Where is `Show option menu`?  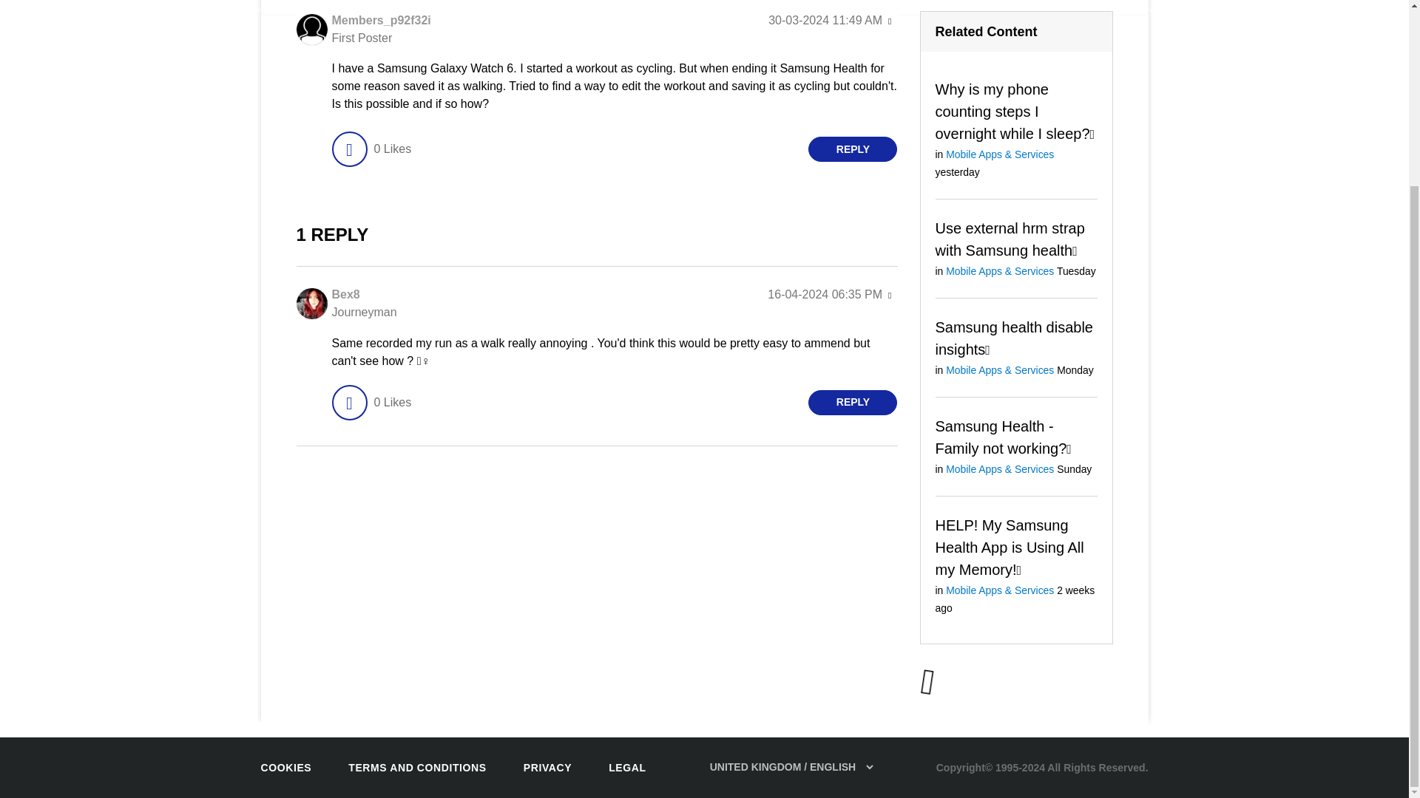
Show option menu is located at coordinates (889, 21).